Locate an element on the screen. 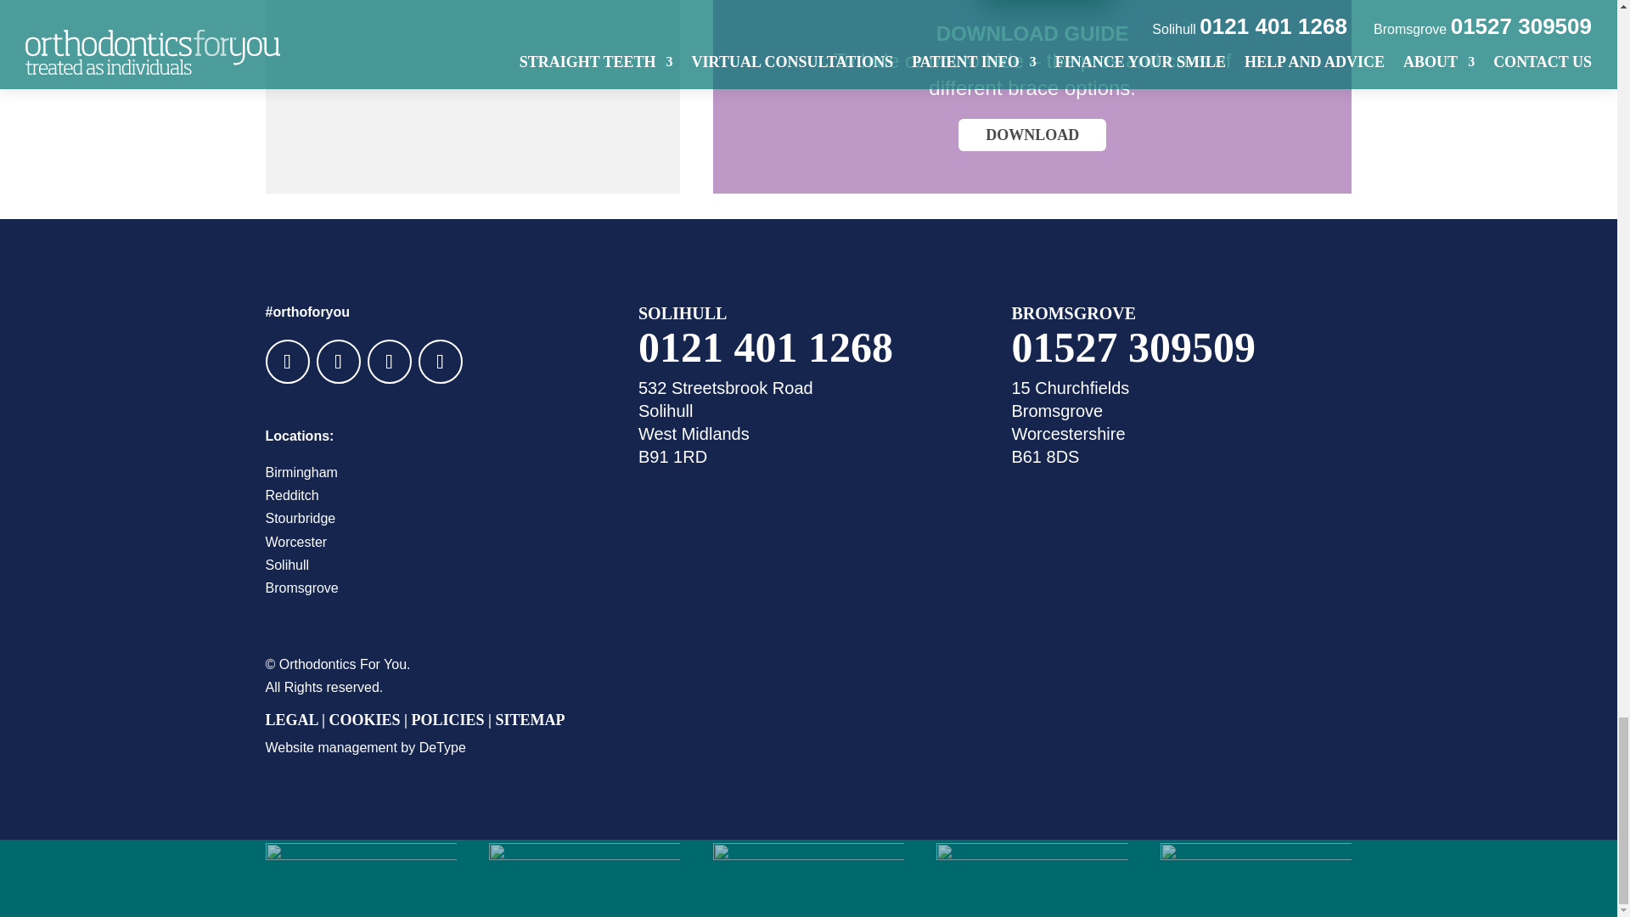 This screenshot has height=917, width=1630. NHS-Logo-White is located at coordinates (360, 878).